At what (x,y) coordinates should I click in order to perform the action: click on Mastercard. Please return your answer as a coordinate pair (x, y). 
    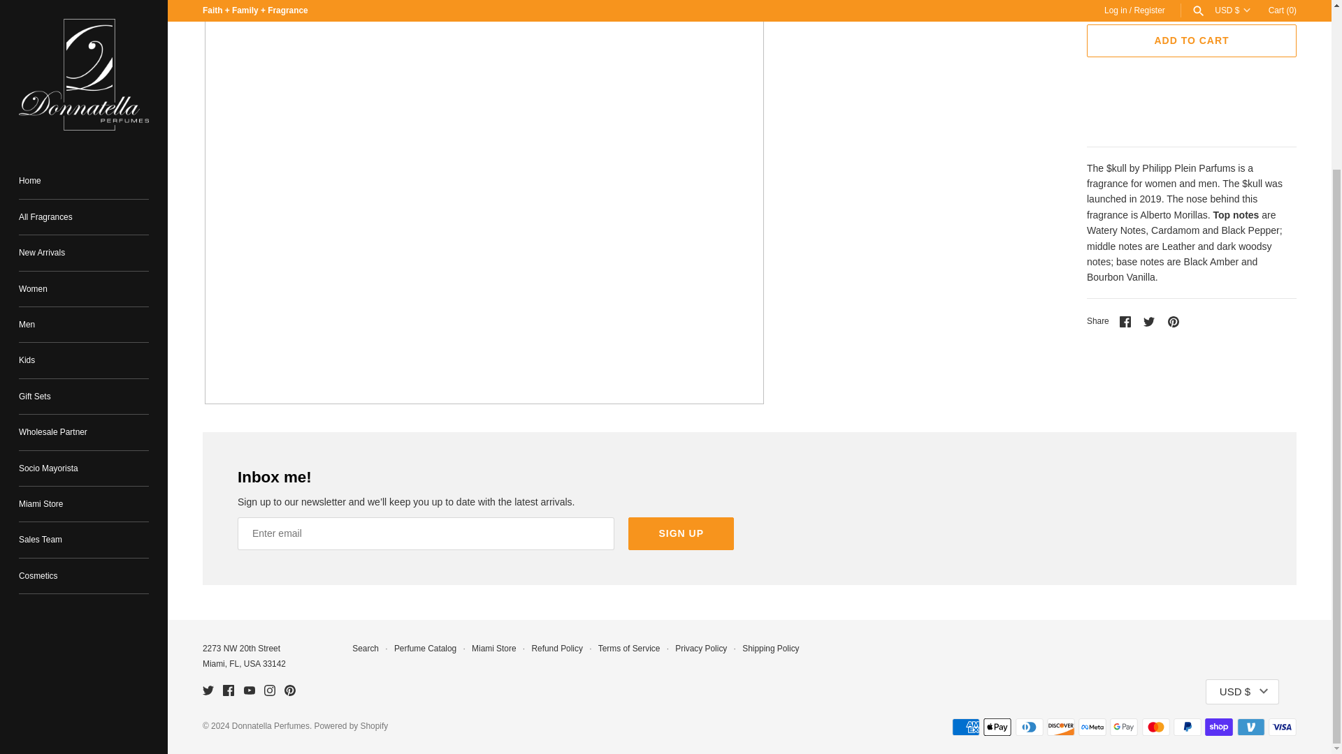
    Looking at the image, I should click on (1156, 727).